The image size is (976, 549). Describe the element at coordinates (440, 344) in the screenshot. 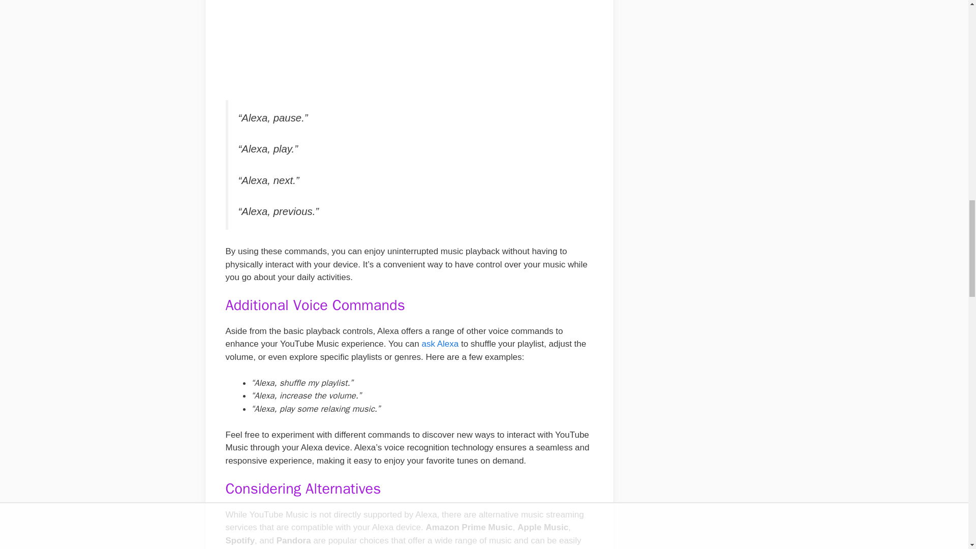

I see `ask Alexa` at that location.